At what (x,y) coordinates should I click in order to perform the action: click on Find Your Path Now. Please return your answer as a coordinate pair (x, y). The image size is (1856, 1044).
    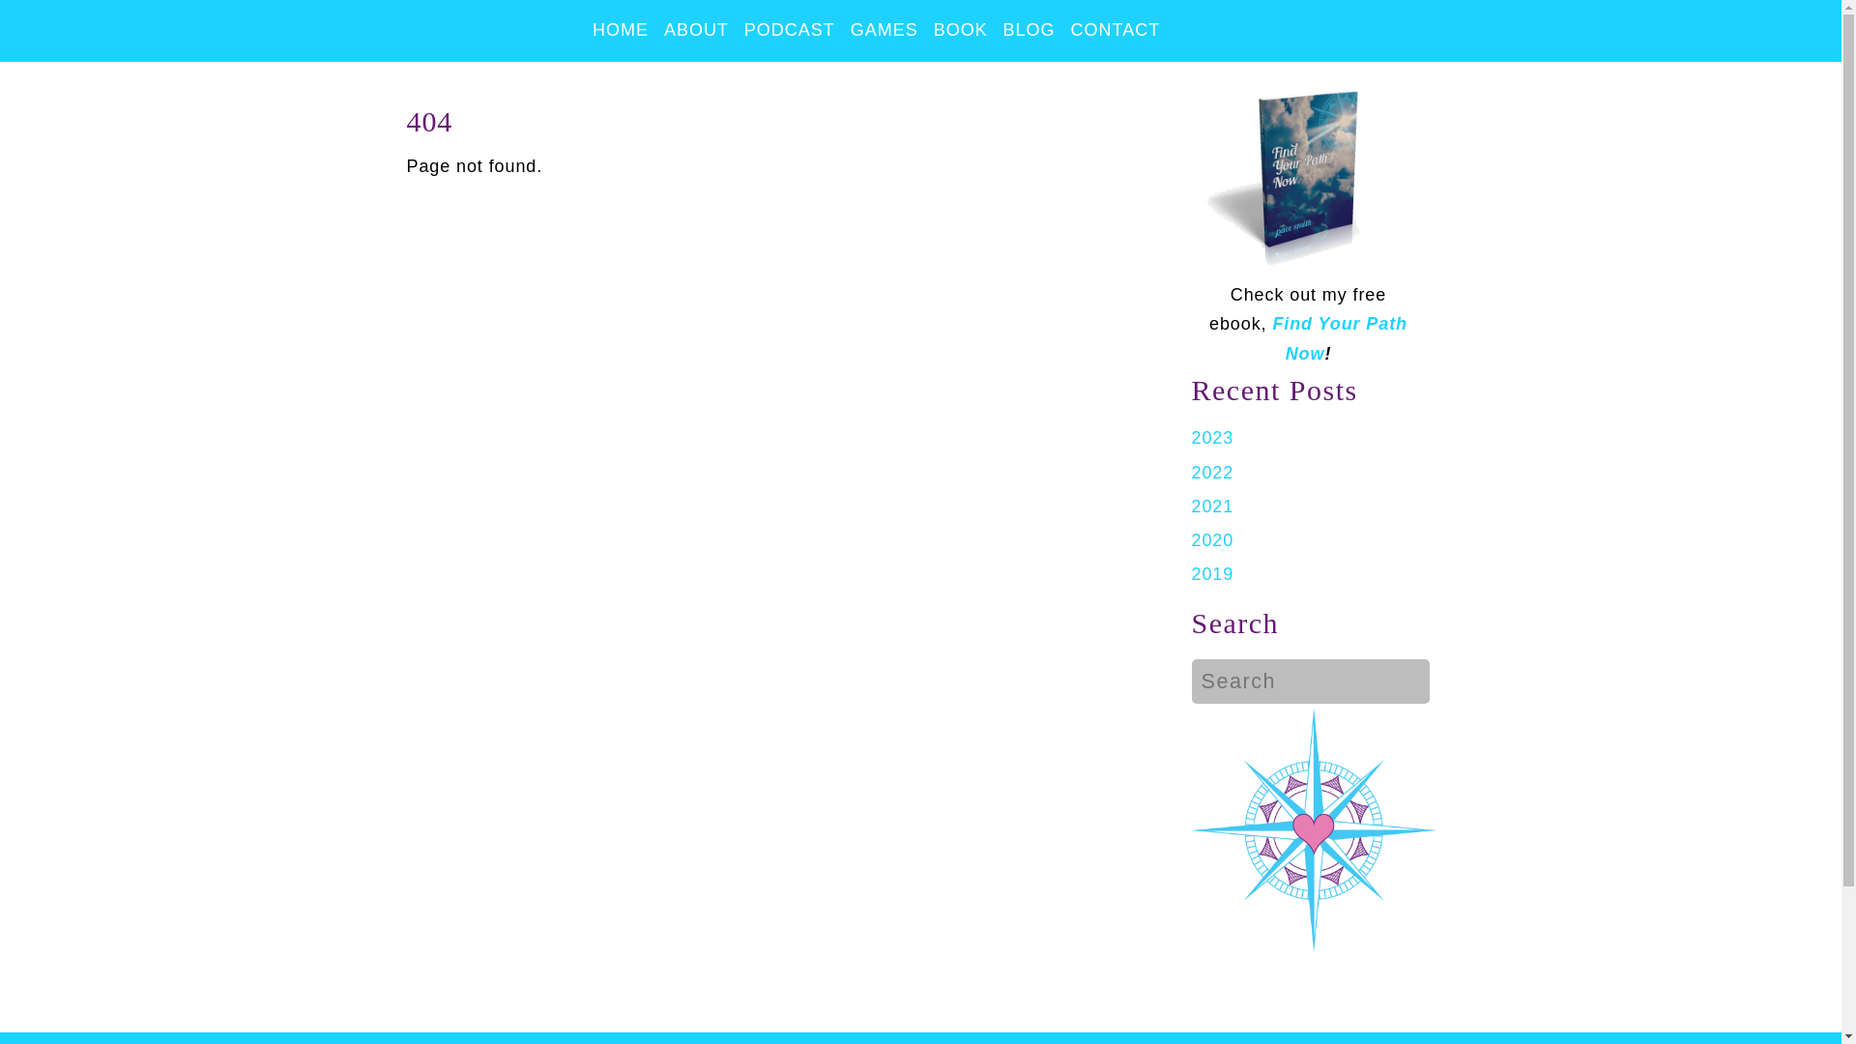
    Looking at the image, I should click on (1339, 338).